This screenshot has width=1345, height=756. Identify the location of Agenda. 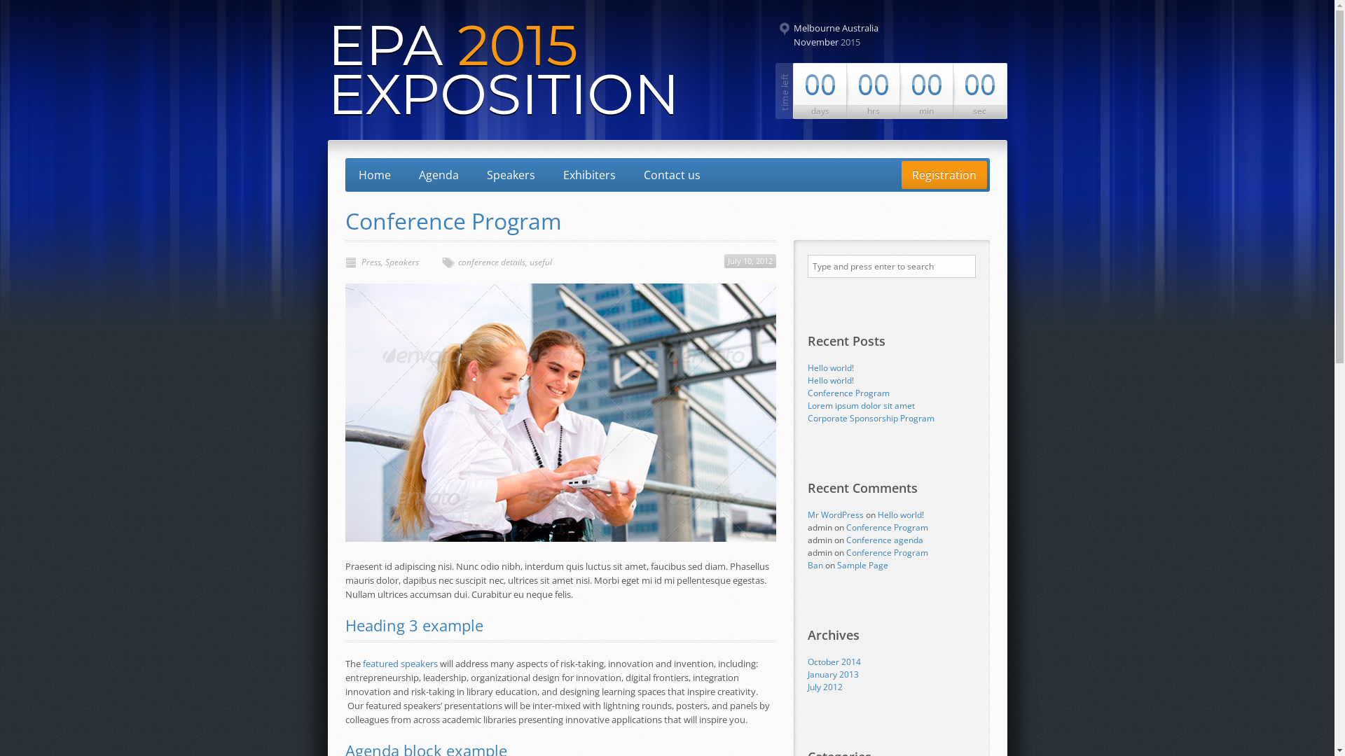
(439, 175).